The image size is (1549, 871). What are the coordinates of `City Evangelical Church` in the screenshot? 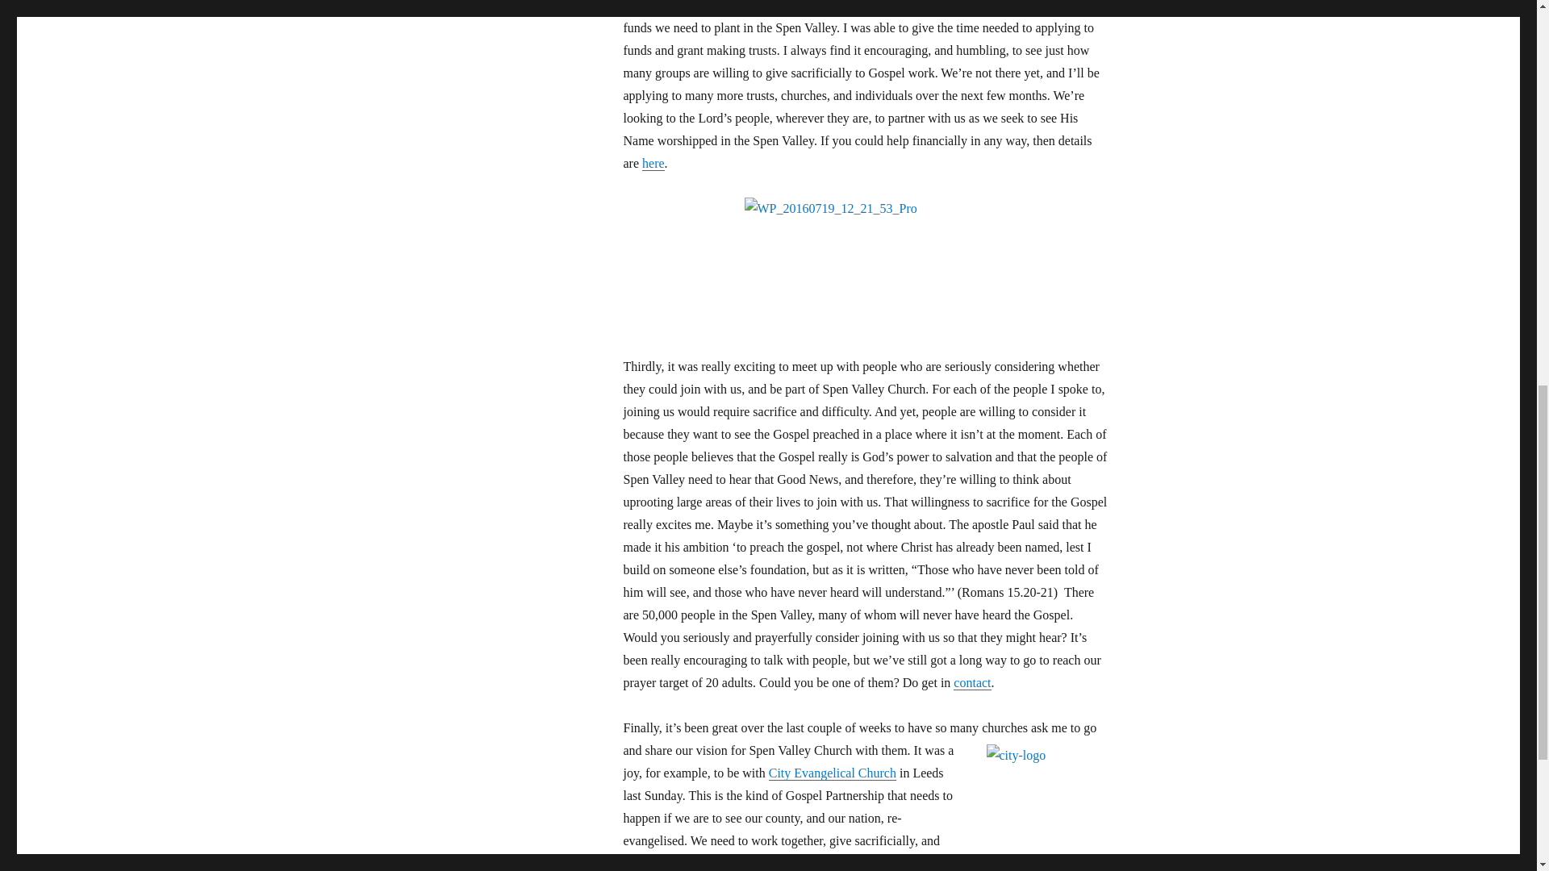 It's located at (833, 773).